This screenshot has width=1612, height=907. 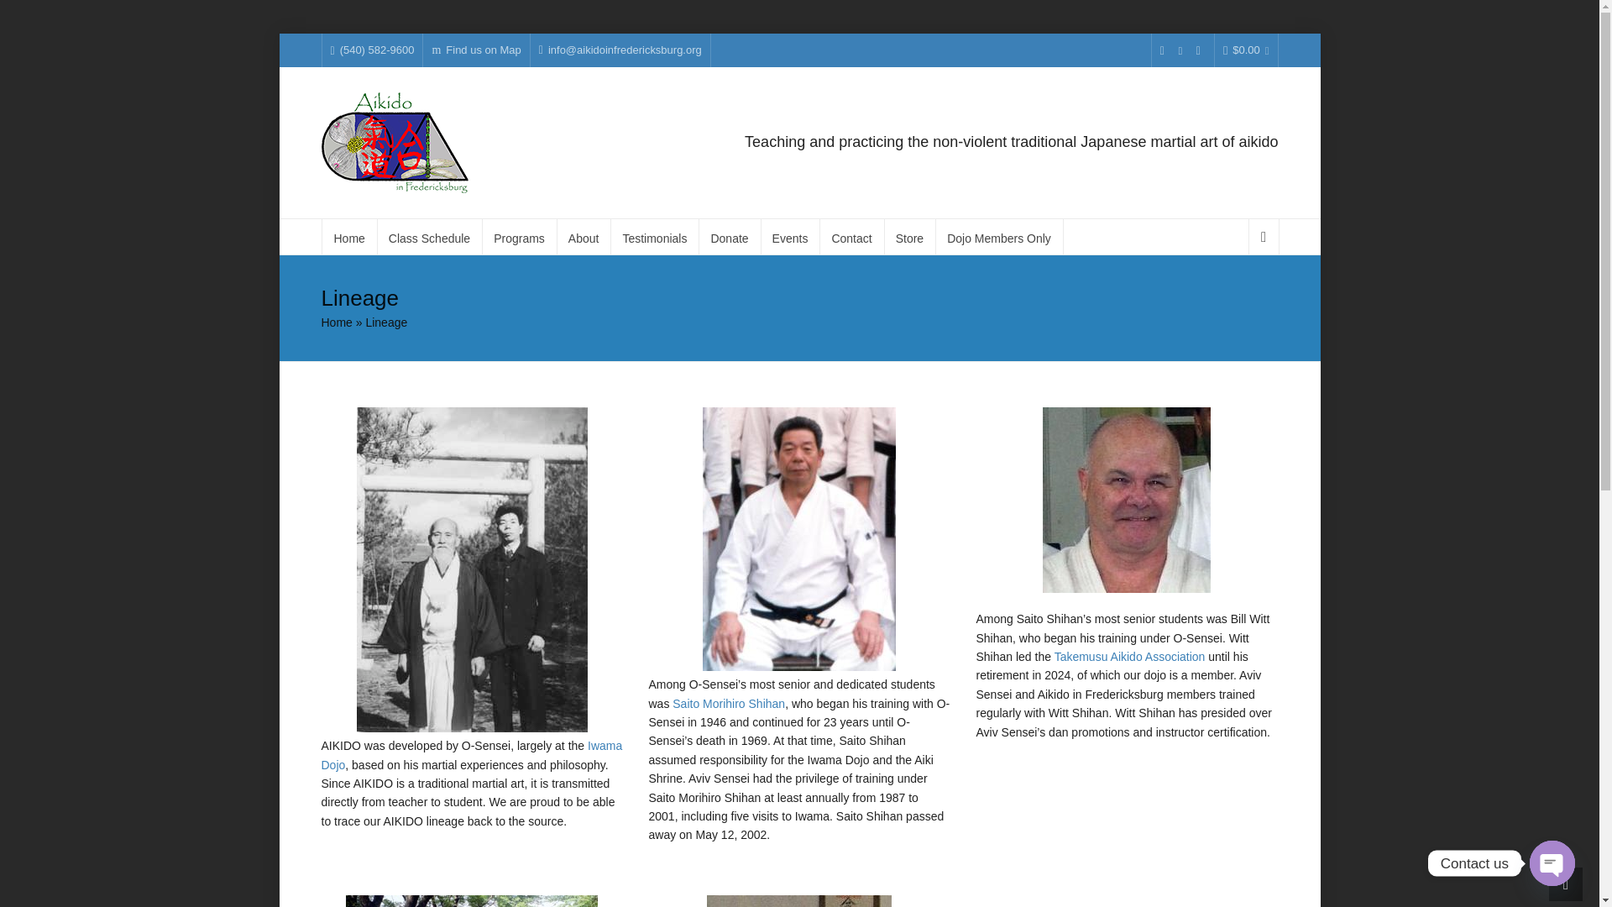 What do you see at coordinates (476, 50) in the screenshot?
I see `Find us on Map` at bounding box center [476, 50].